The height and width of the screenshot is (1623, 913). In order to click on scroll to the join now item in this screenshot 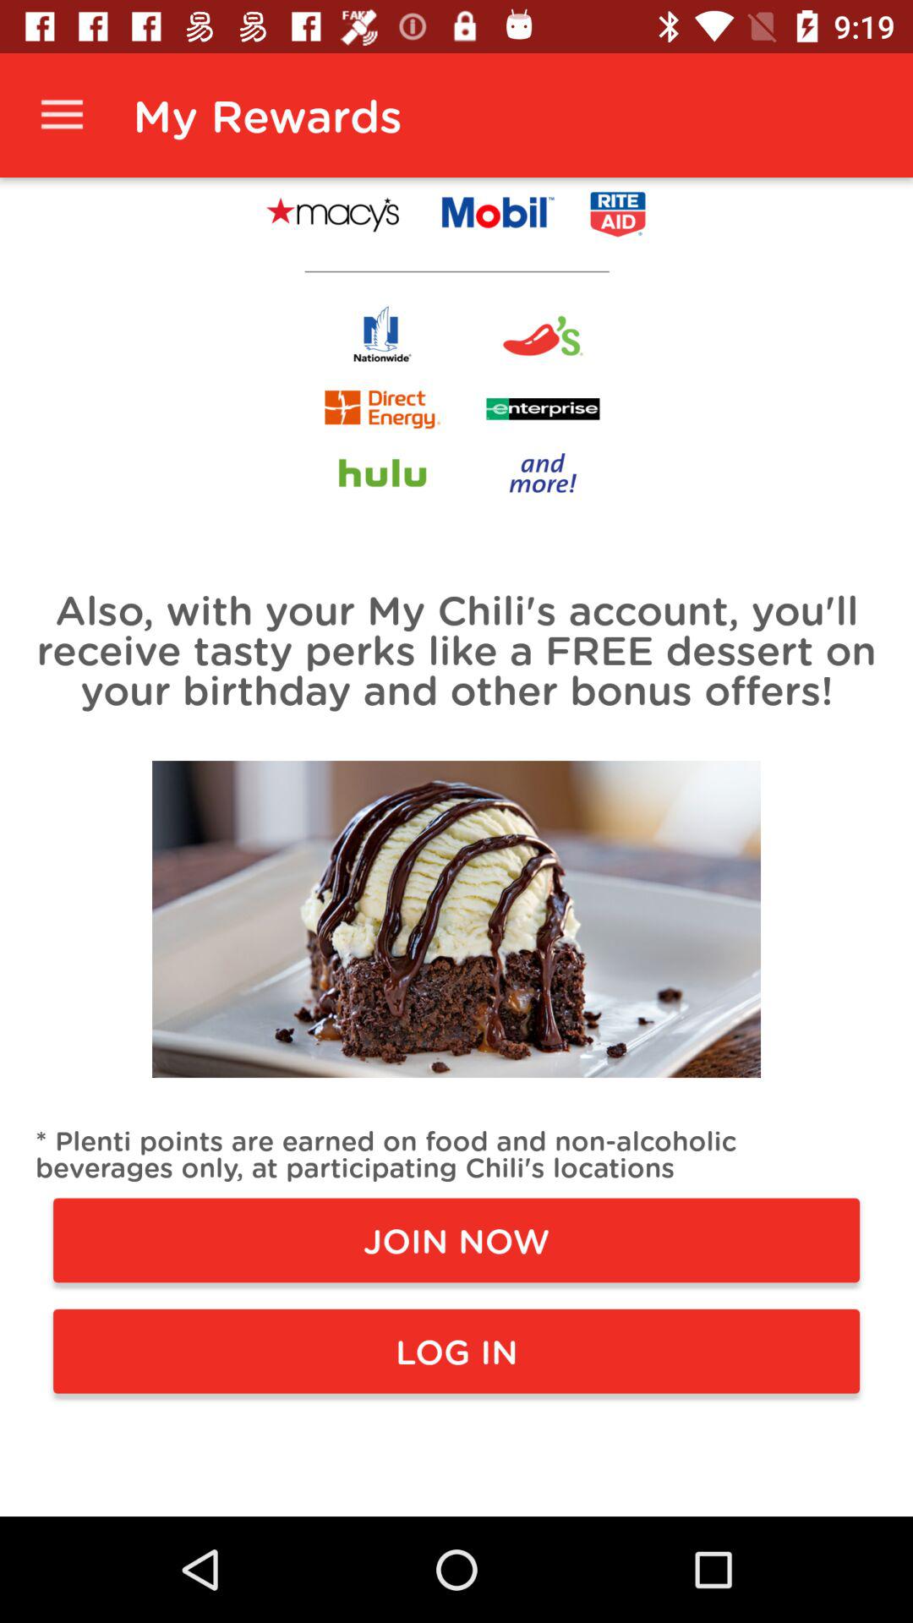, I will do `click(456, 1239)`.